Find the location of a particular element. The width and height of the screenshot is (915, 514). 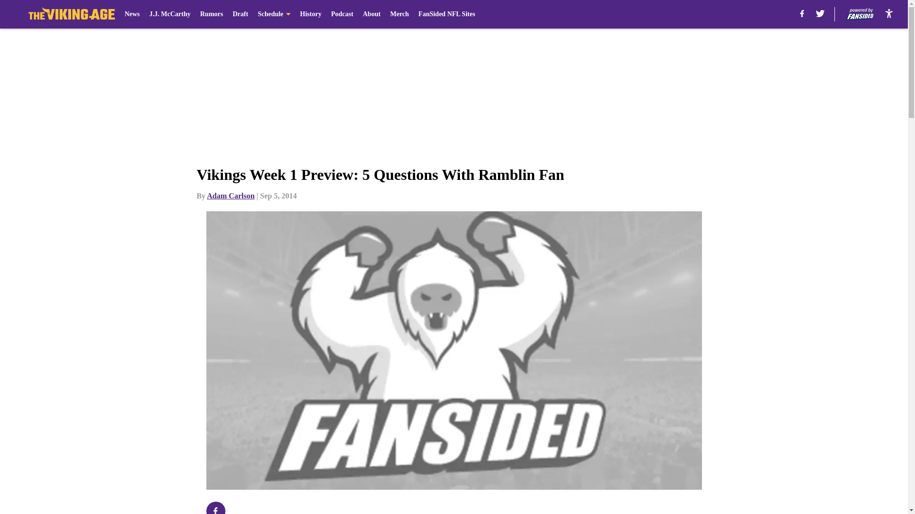

About is located at coordinates (371, 14).